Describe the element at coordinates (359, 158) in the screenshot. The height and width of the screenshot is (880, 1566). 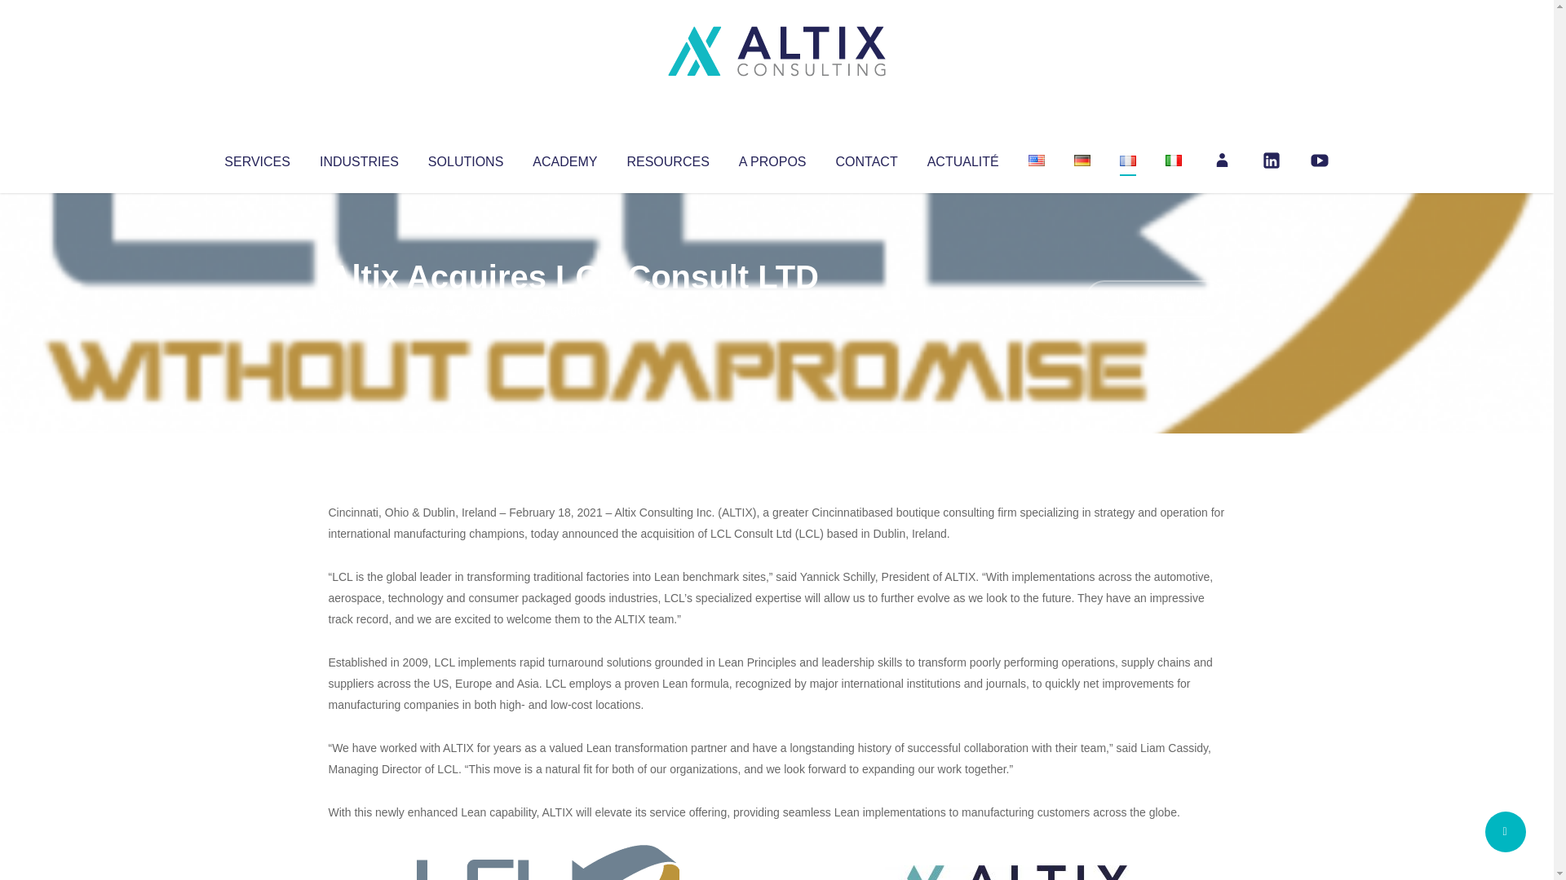
I see `INDUSTRIES` at that location.